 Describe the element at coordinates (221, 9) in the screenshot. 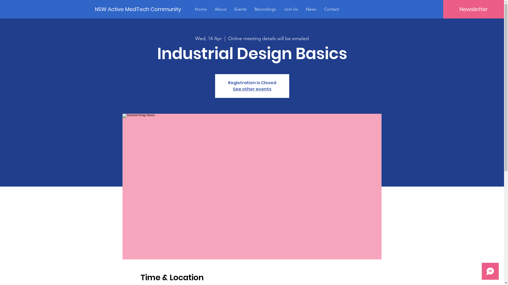

I see `About` at that location.